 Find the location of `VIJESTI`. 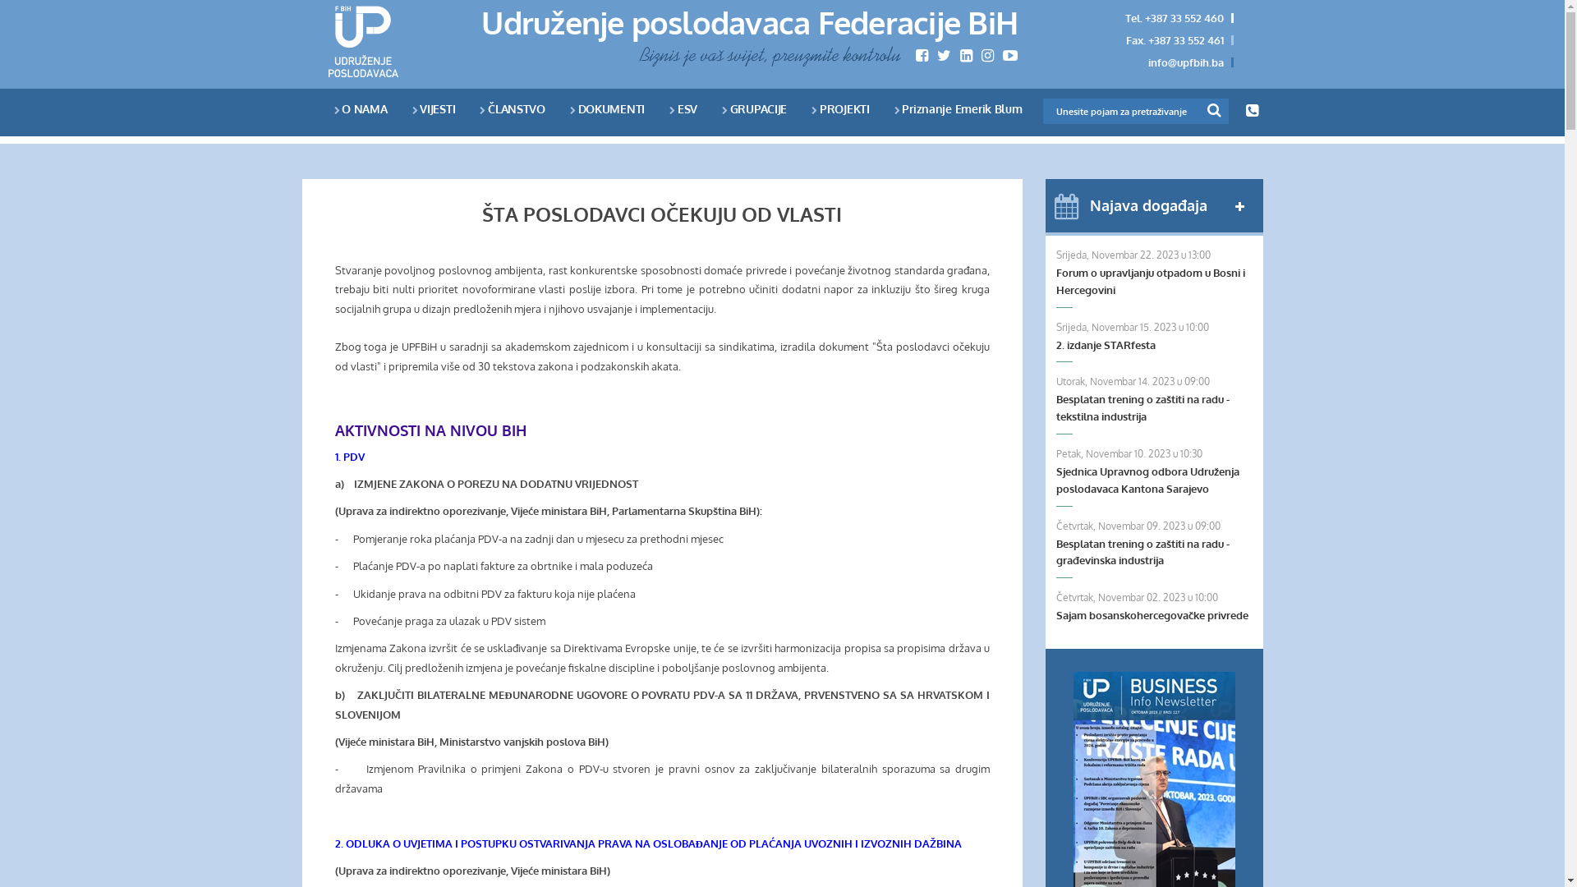

VIJESTI is located at coordinates (434, 108).